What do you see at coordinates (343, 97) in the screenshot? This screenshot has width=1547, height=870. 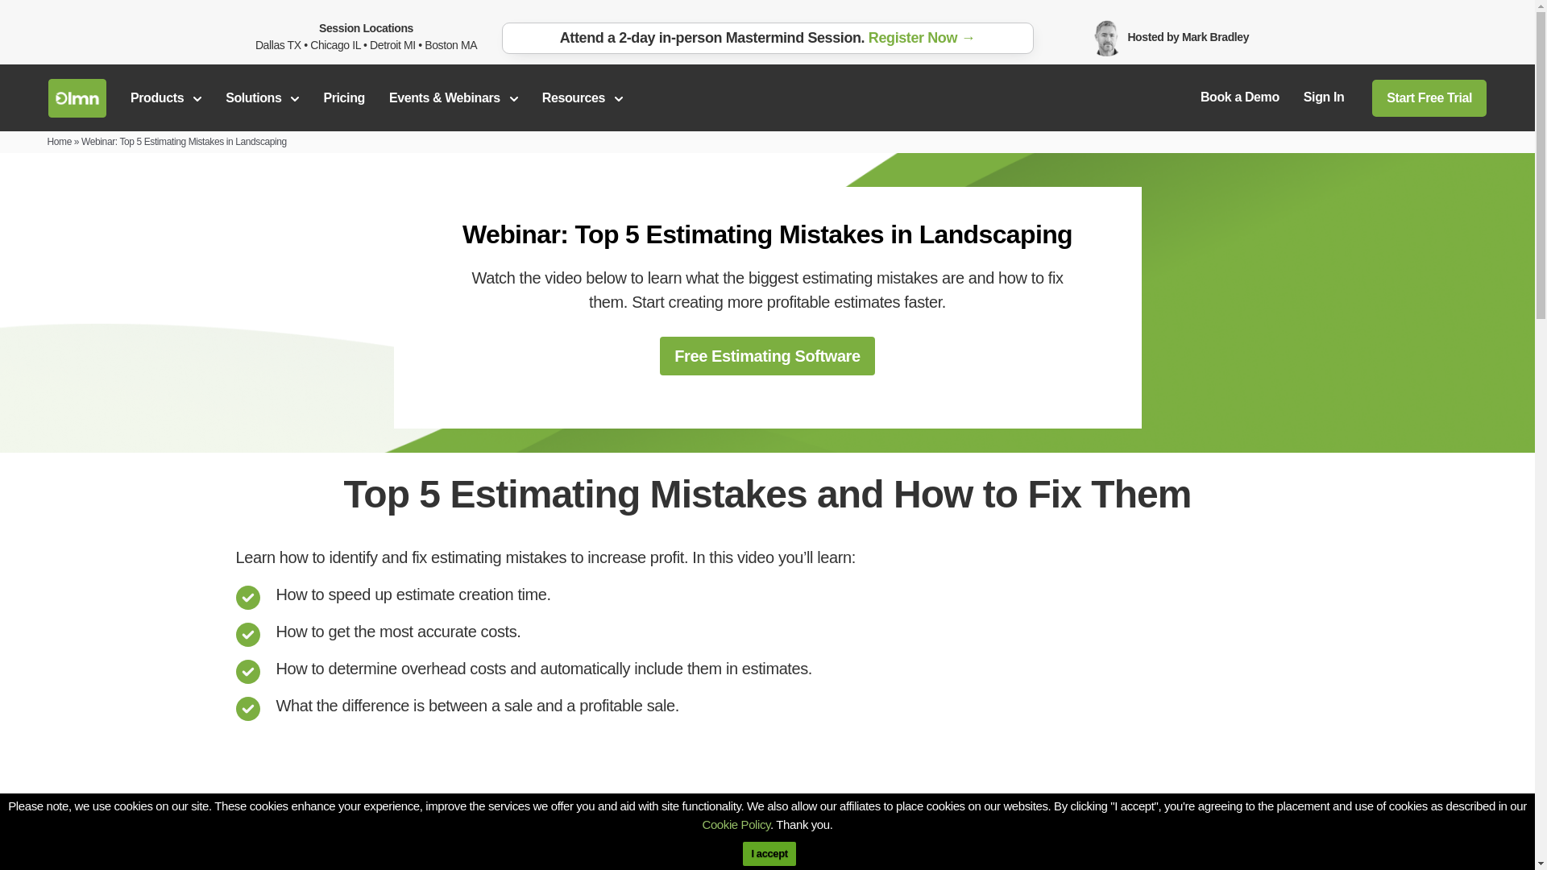 I see `Pricing` at bounding box center [343, 97].